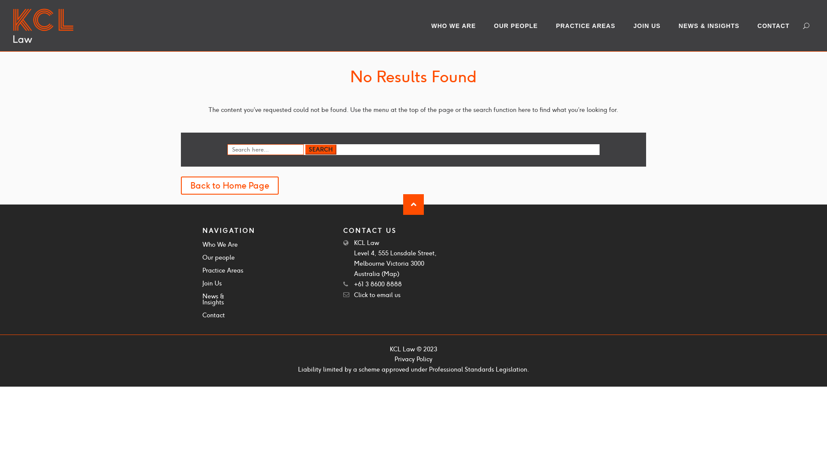 The height and width of the screenshot is (465, 827). What do you see at coordinates (713, 26) in the screenshot?
I see `NEWS & INSIGHTS` at bounding box center [713, 26].